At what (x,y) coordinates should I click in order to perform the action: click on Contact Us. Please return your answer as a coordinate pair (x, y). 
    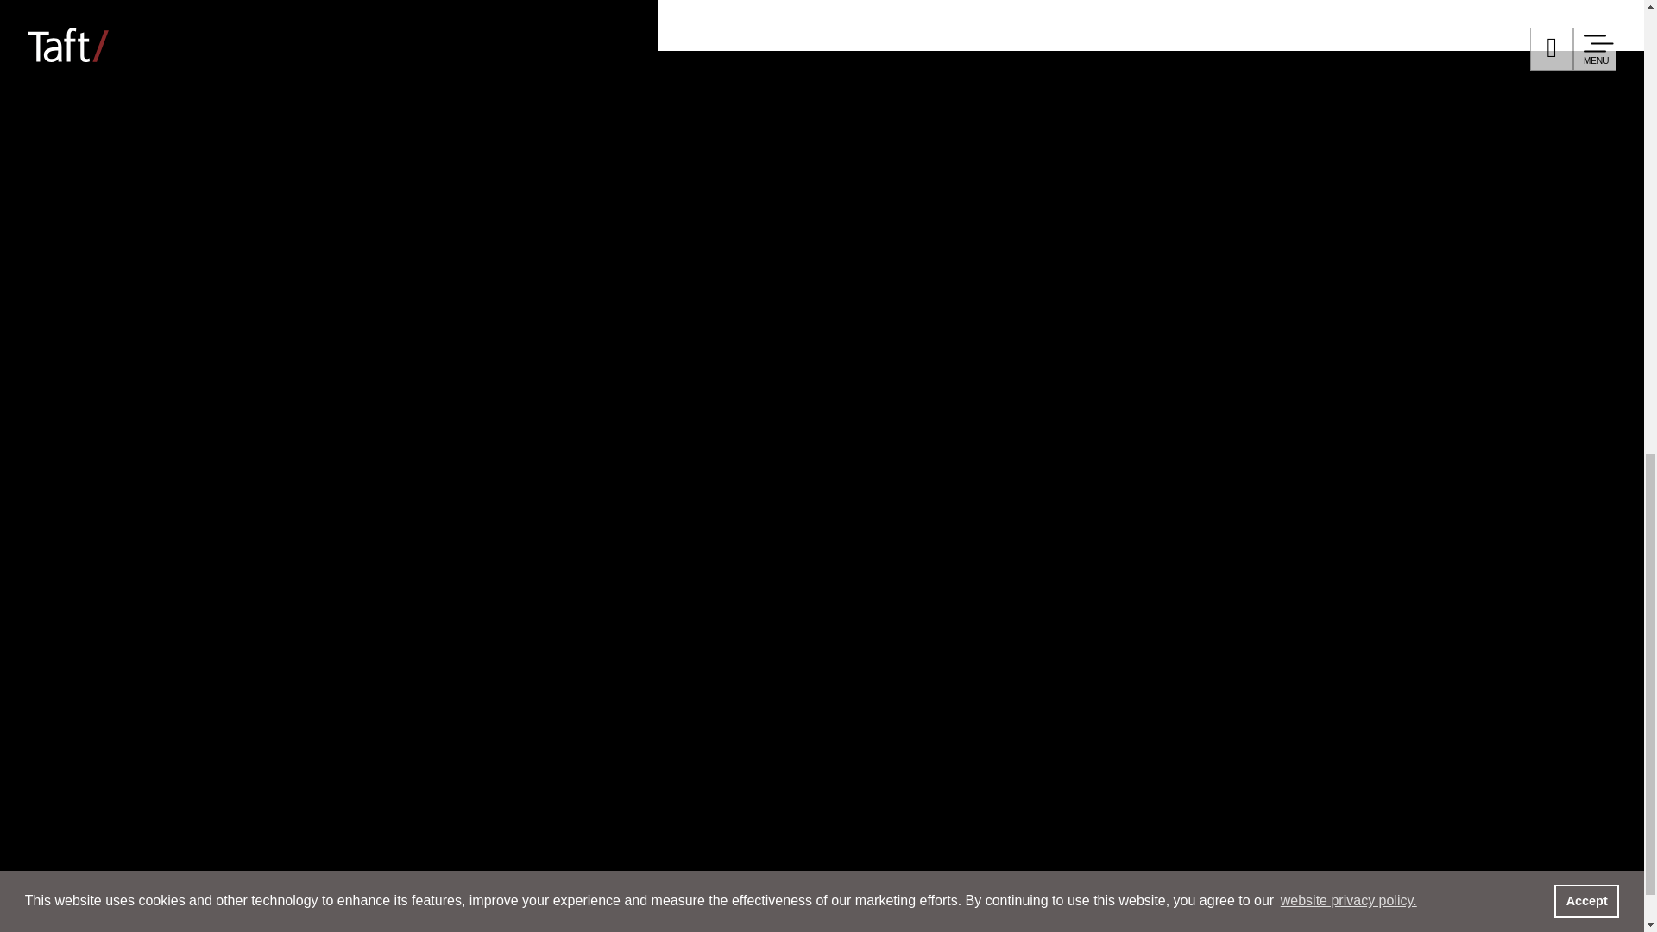
    Looking at the image, I should click on (953, 694).